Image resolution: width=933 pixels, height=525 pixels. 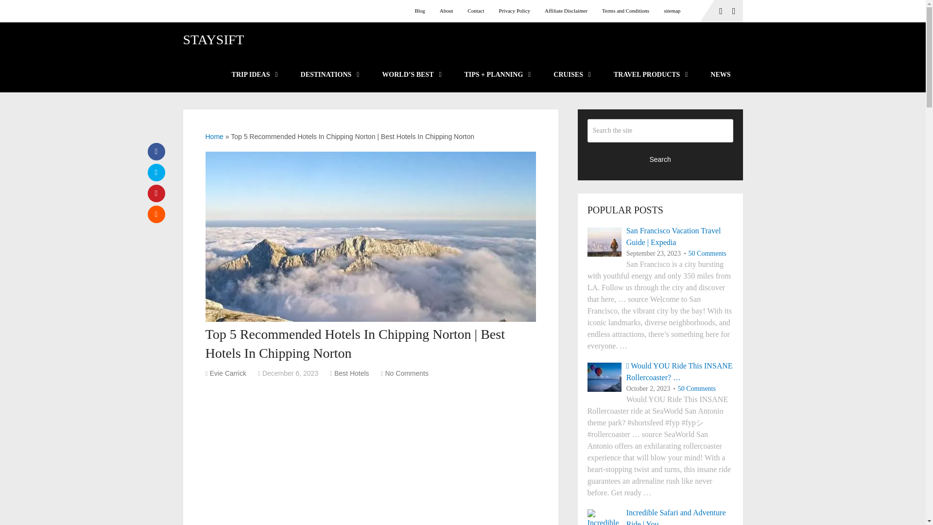 What do you see at coordinates (650, 75) in the screenshot?
I see `TRAVEL PRODUCTS` at bounding box center [650, 75].